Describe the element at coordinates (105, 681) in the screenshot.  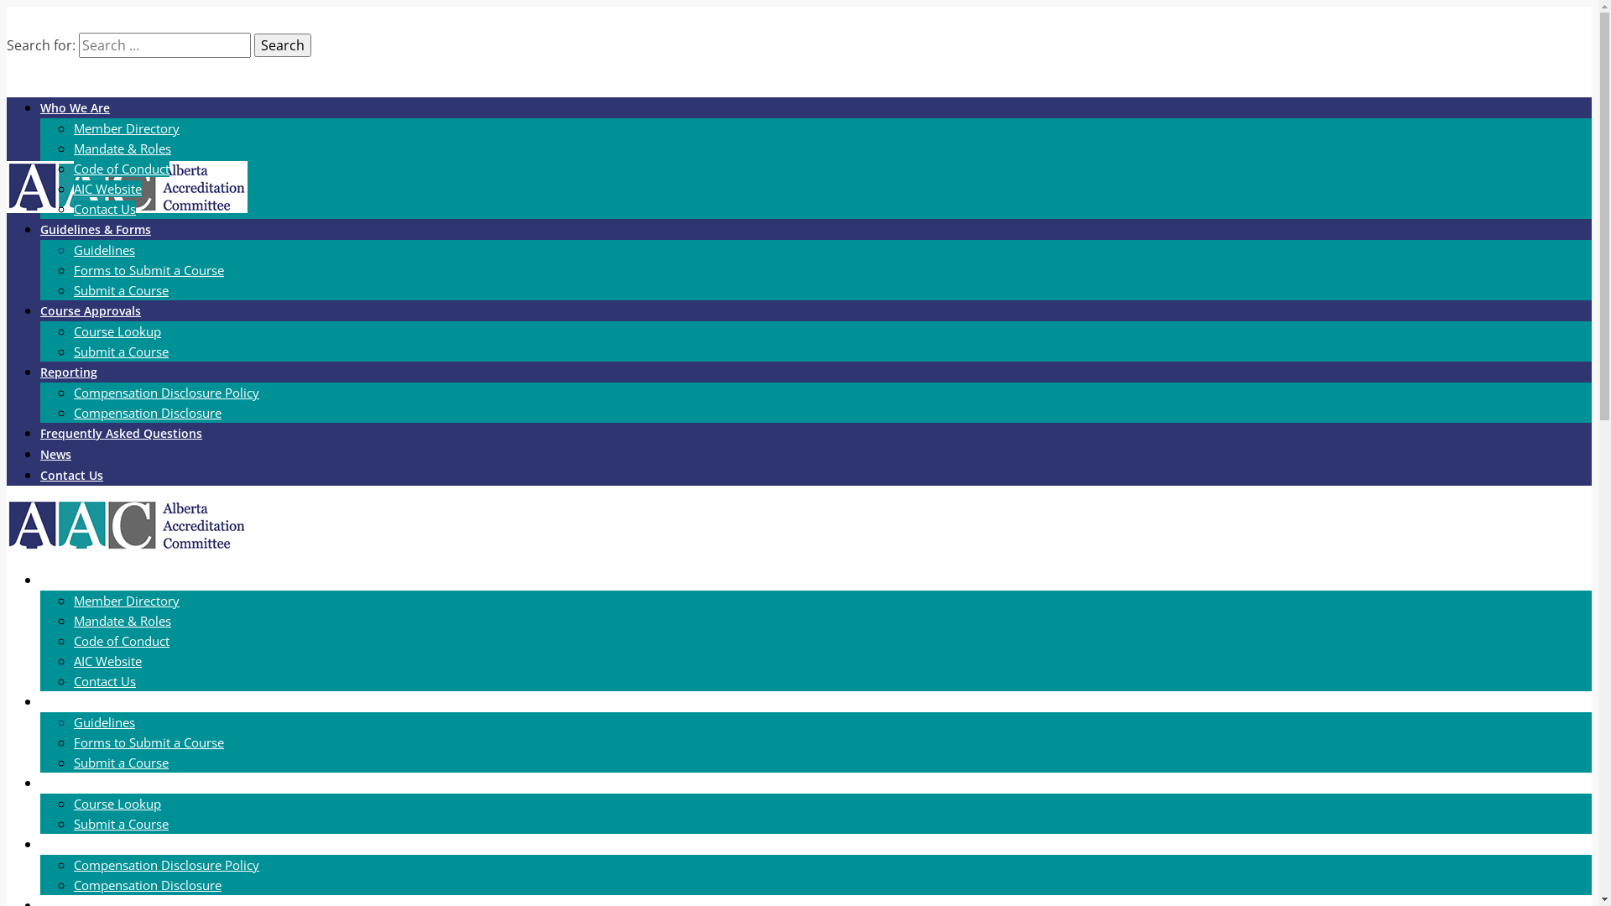
I see `Contact Us` at that location.